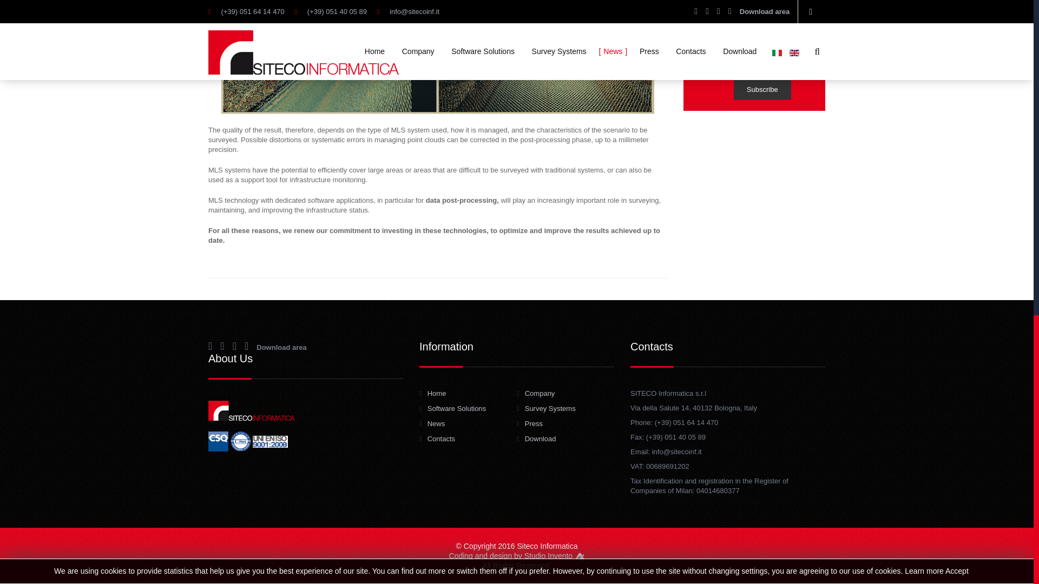  Describe the element at coordinates (748, 6) in the screenshot. I see `Name` at that location.